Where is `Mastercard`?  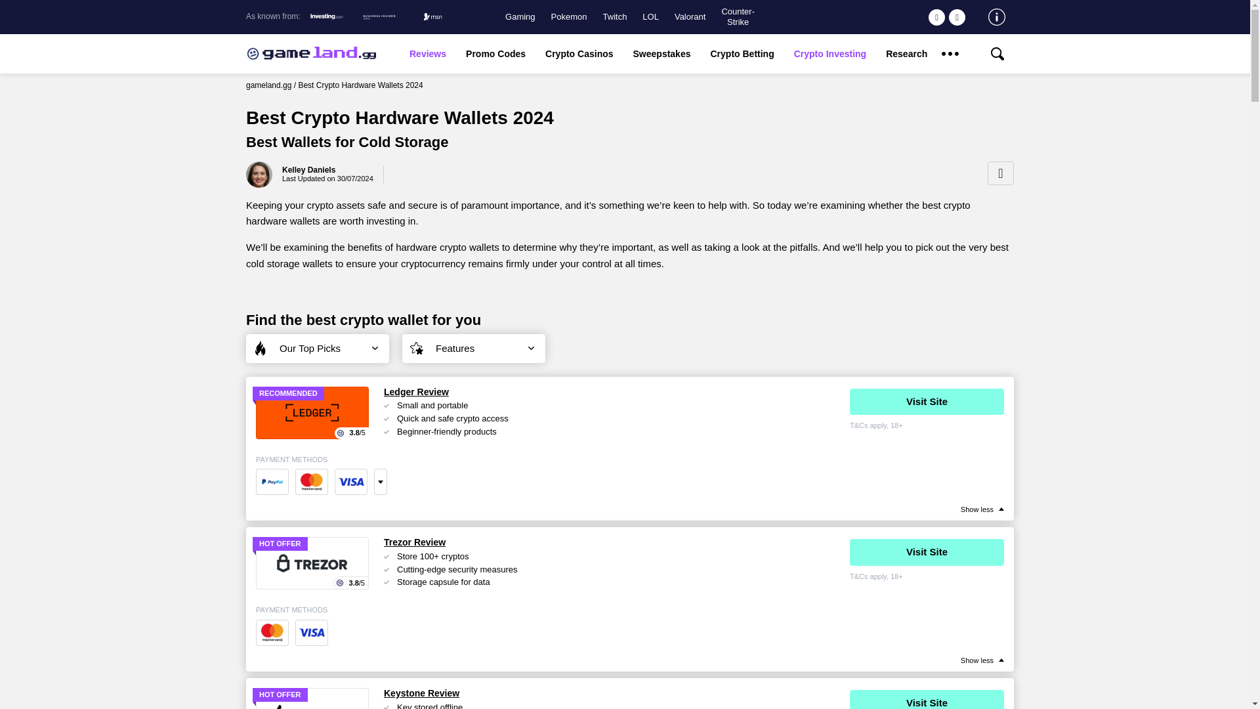 Mastercard is located at coordinates (311, 481).